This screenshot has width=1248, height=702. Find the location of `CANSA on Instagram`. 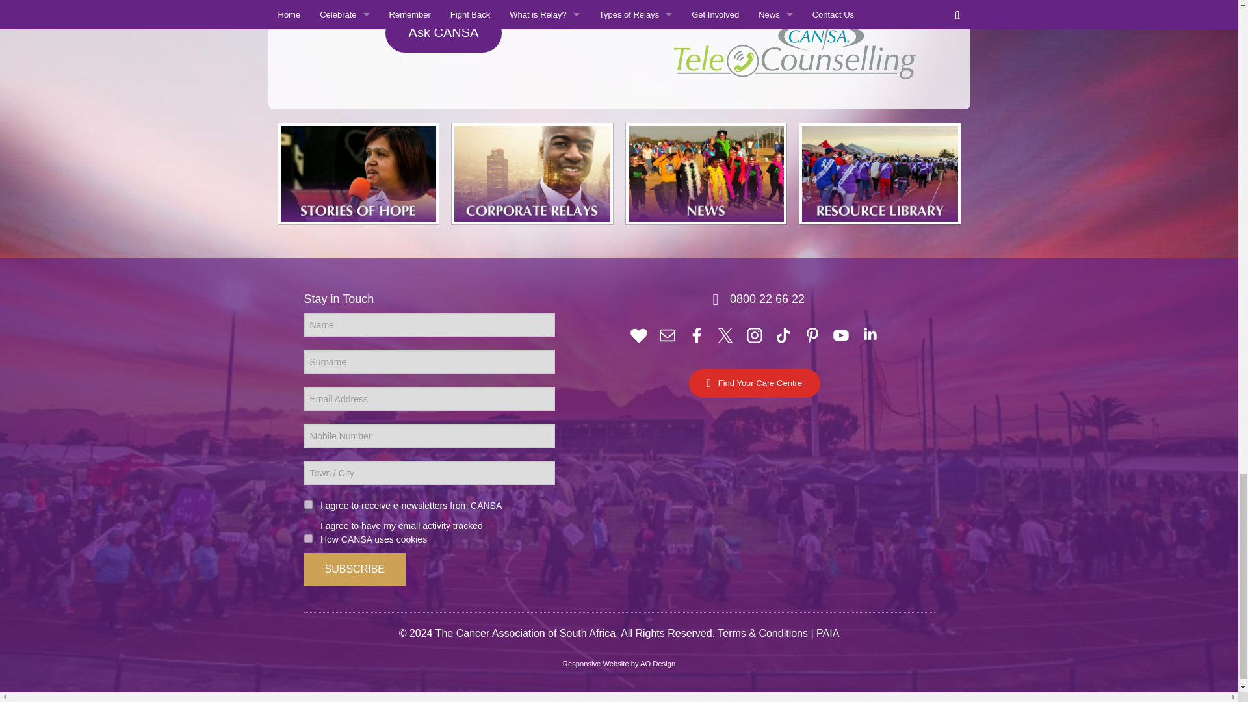

CANSA on Instagram is located at coordinates (754, 334).